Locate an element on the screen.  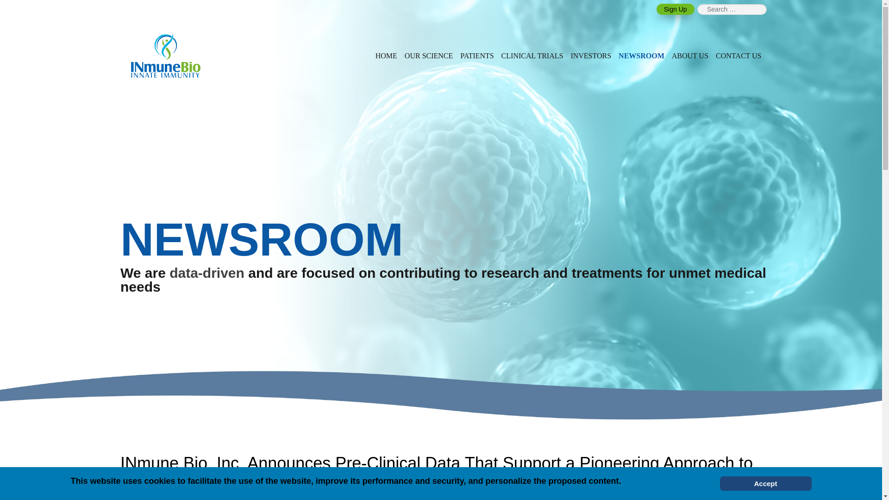
inmunebio is located at coordinates (165, 56).